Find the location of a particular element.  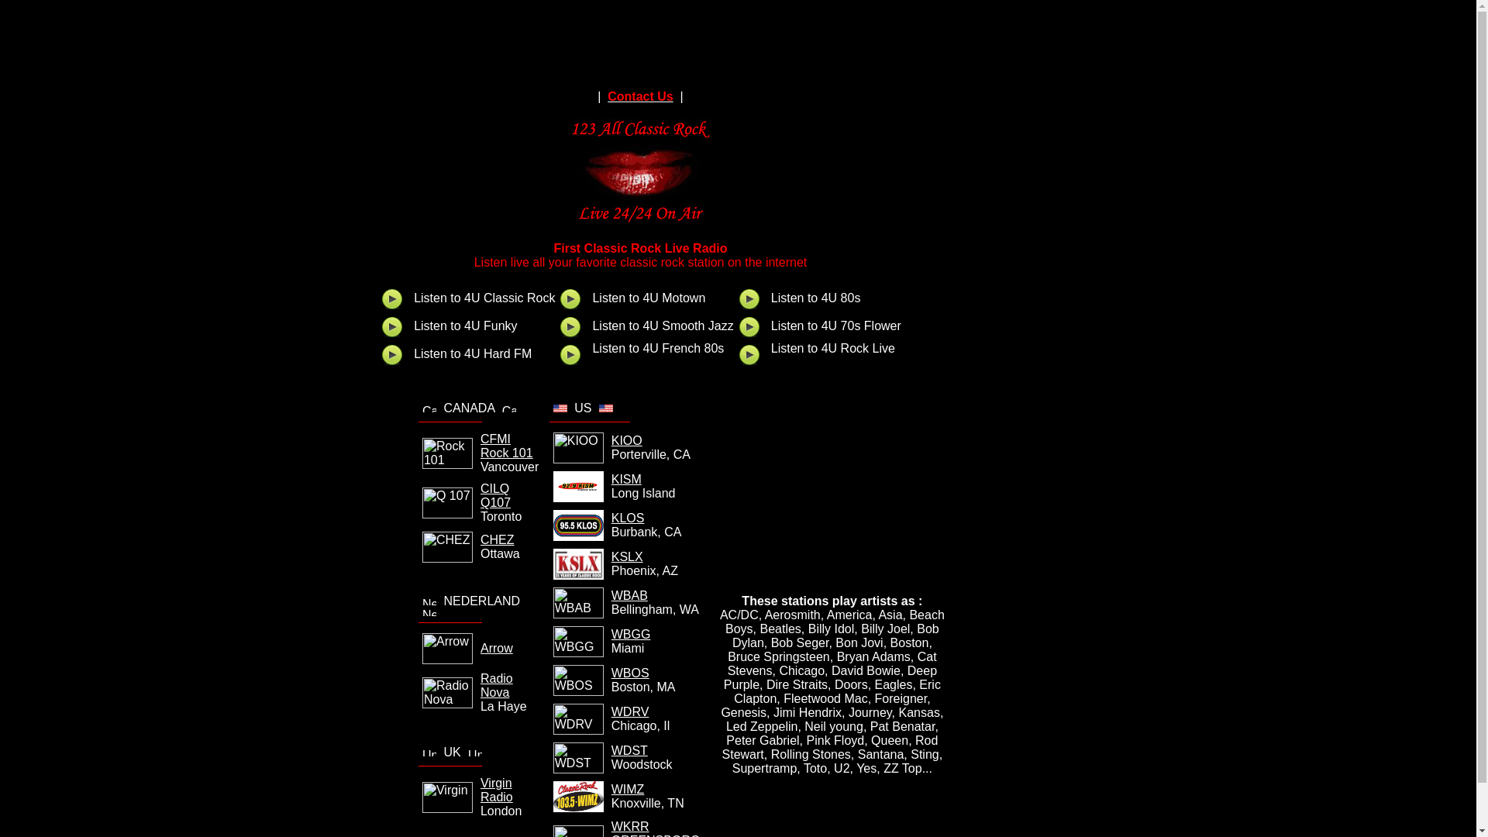

CILQ Q107 is located at coordinates (496, 496).